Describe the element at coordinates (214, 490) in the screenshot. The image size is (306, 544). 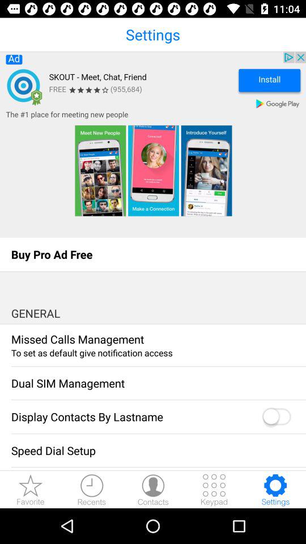
I see `toggle keypad` at that location.